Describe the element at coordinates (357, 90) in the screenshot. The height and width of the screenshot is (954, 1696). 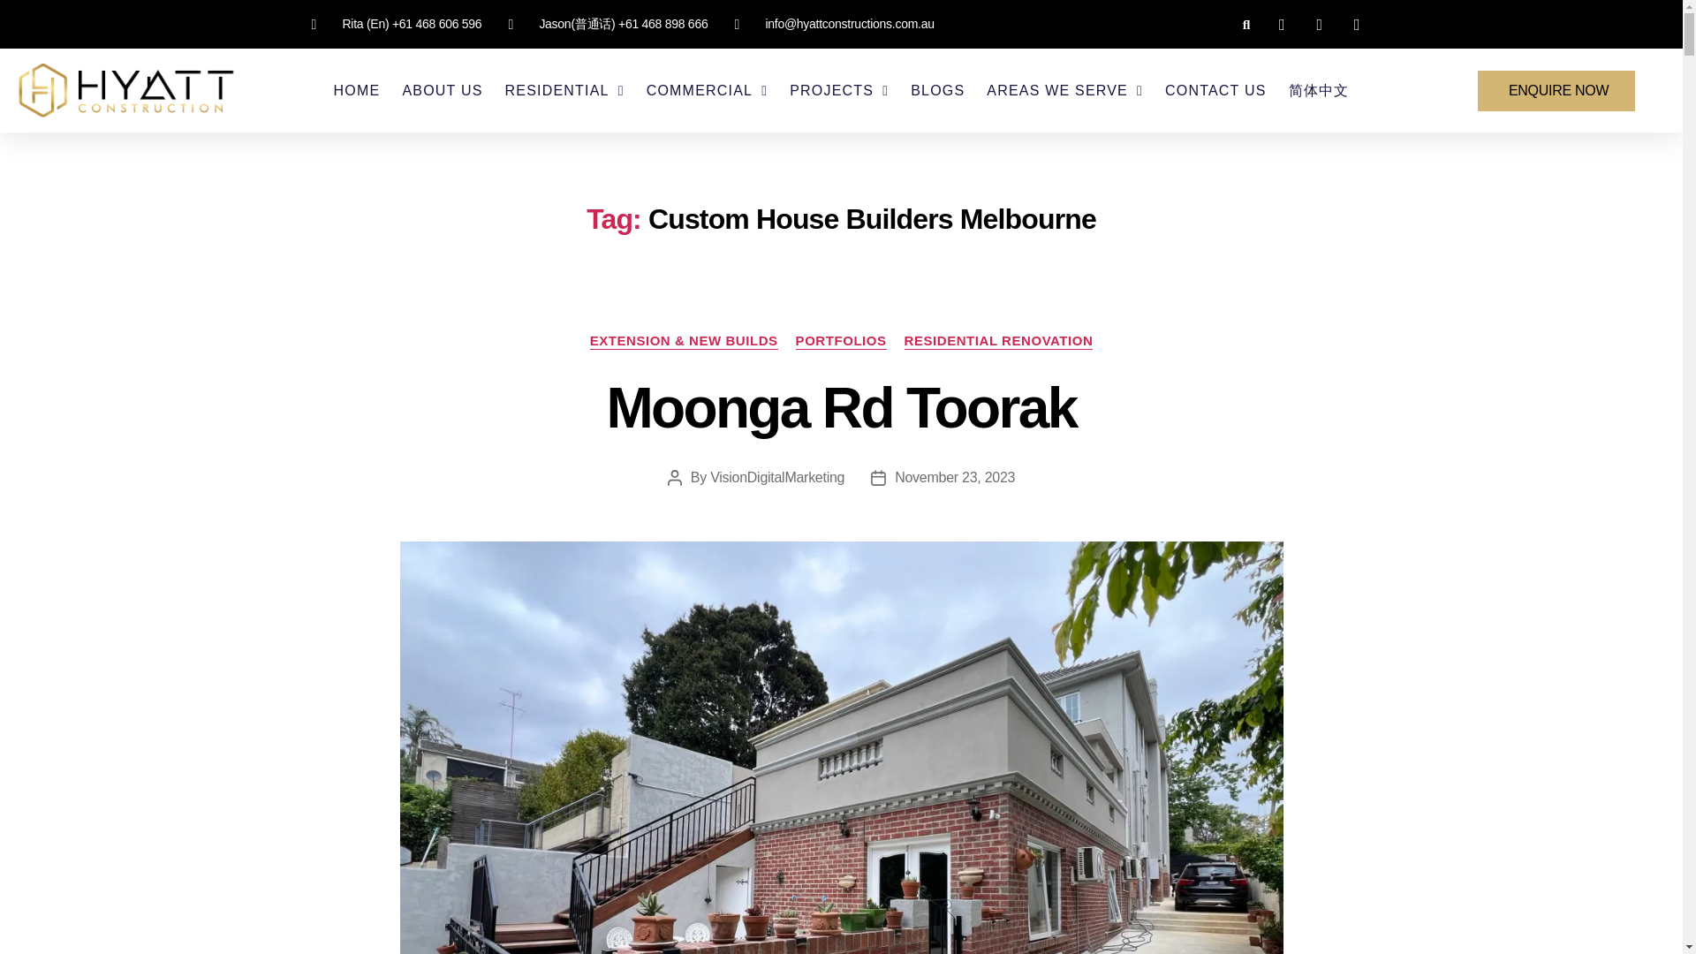
I see `HOME` at that location.